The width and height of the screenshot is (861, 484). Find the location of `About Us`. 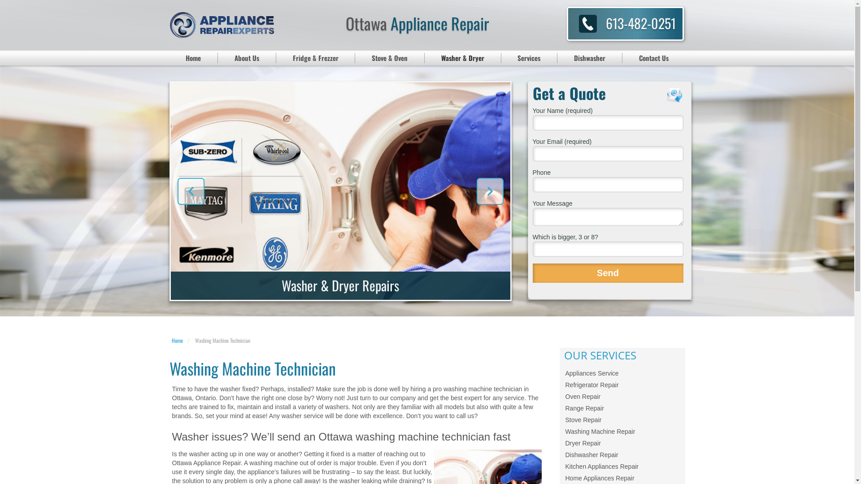

About Us is located at coordinates (247, 58).